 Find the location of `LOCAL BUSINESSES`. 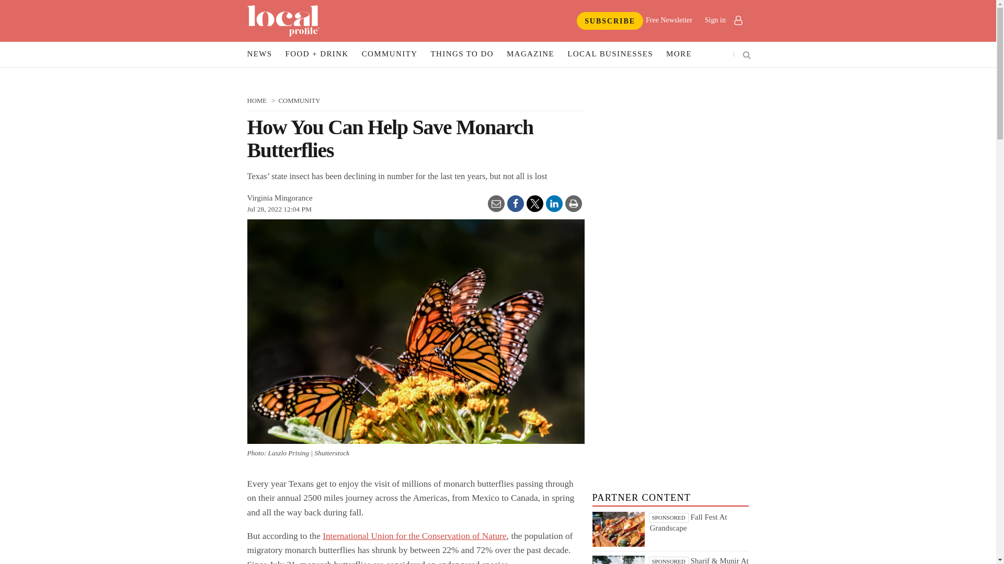

LOCAL BUSINESSES is located at coordinates (610, 54).